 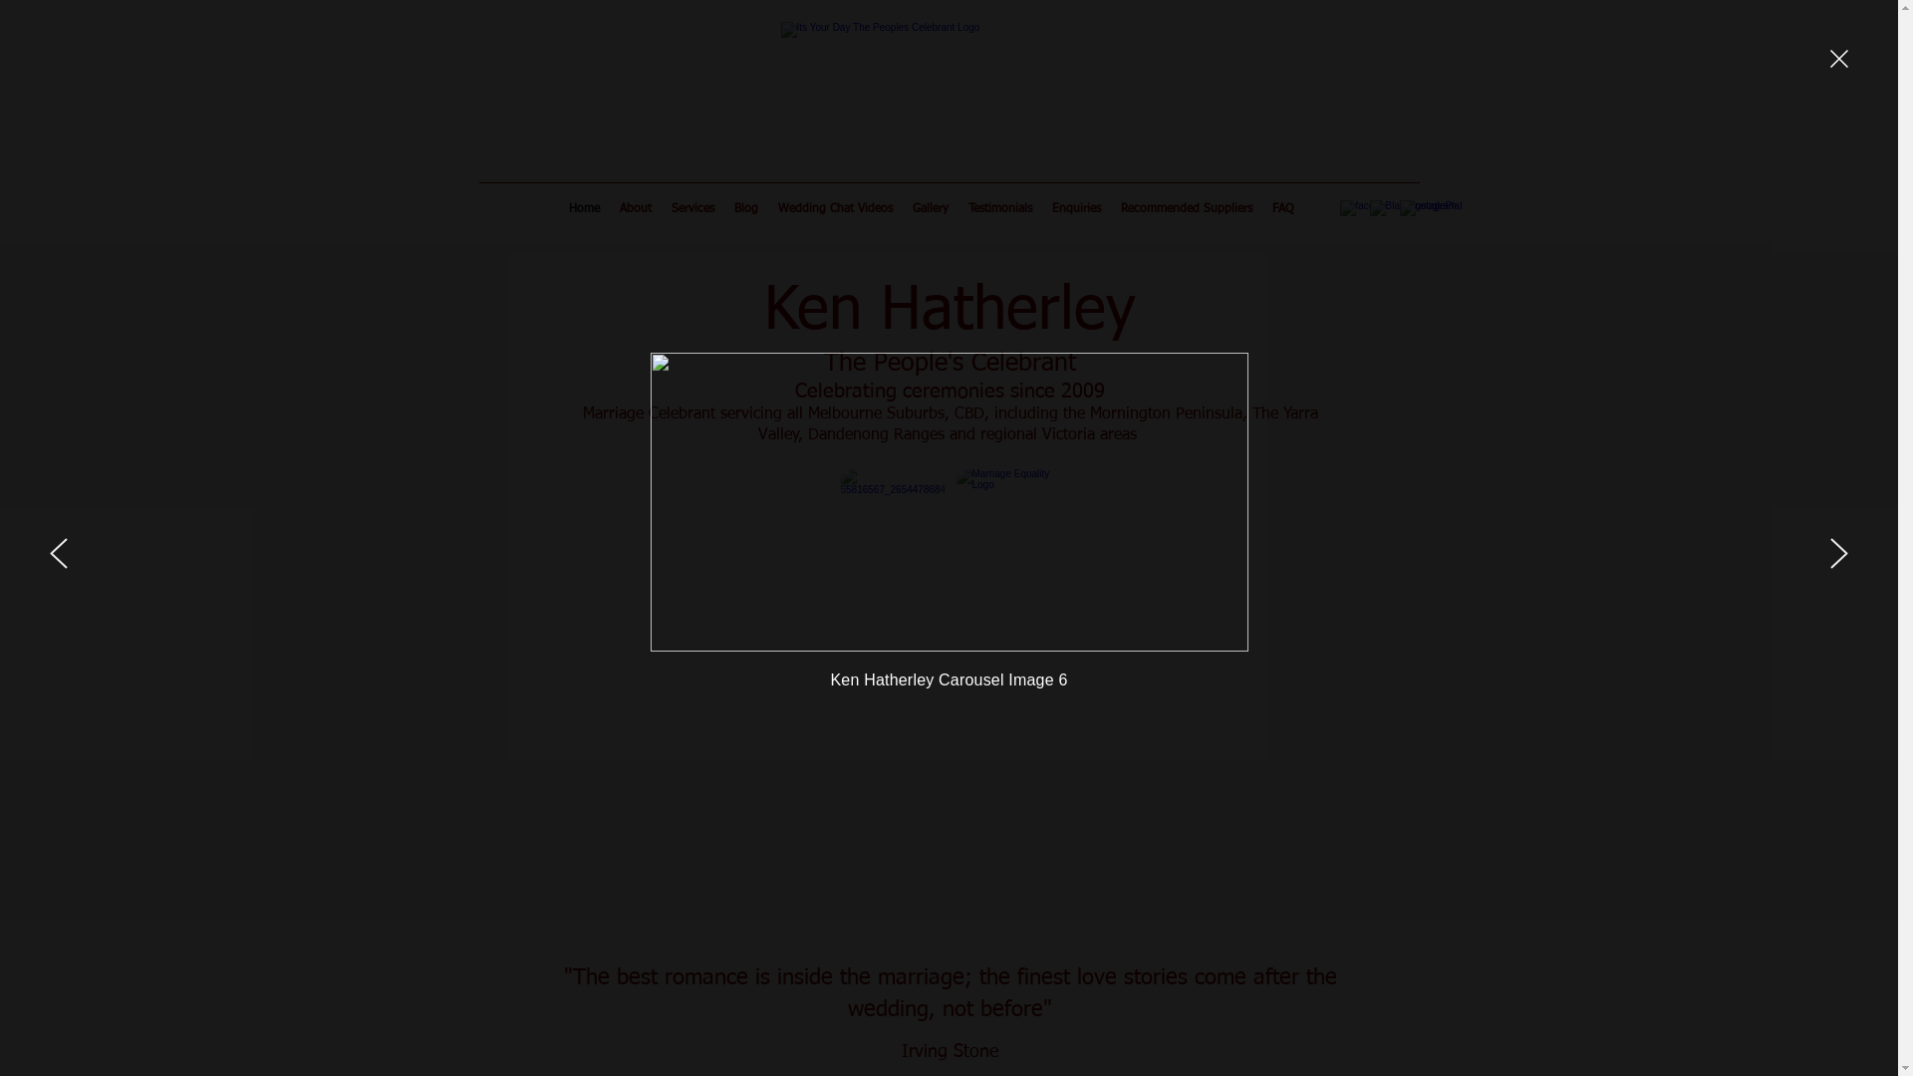 I want to click on Mornington Peninsula Weddings Facebook Page, so click(x=893, y=520).